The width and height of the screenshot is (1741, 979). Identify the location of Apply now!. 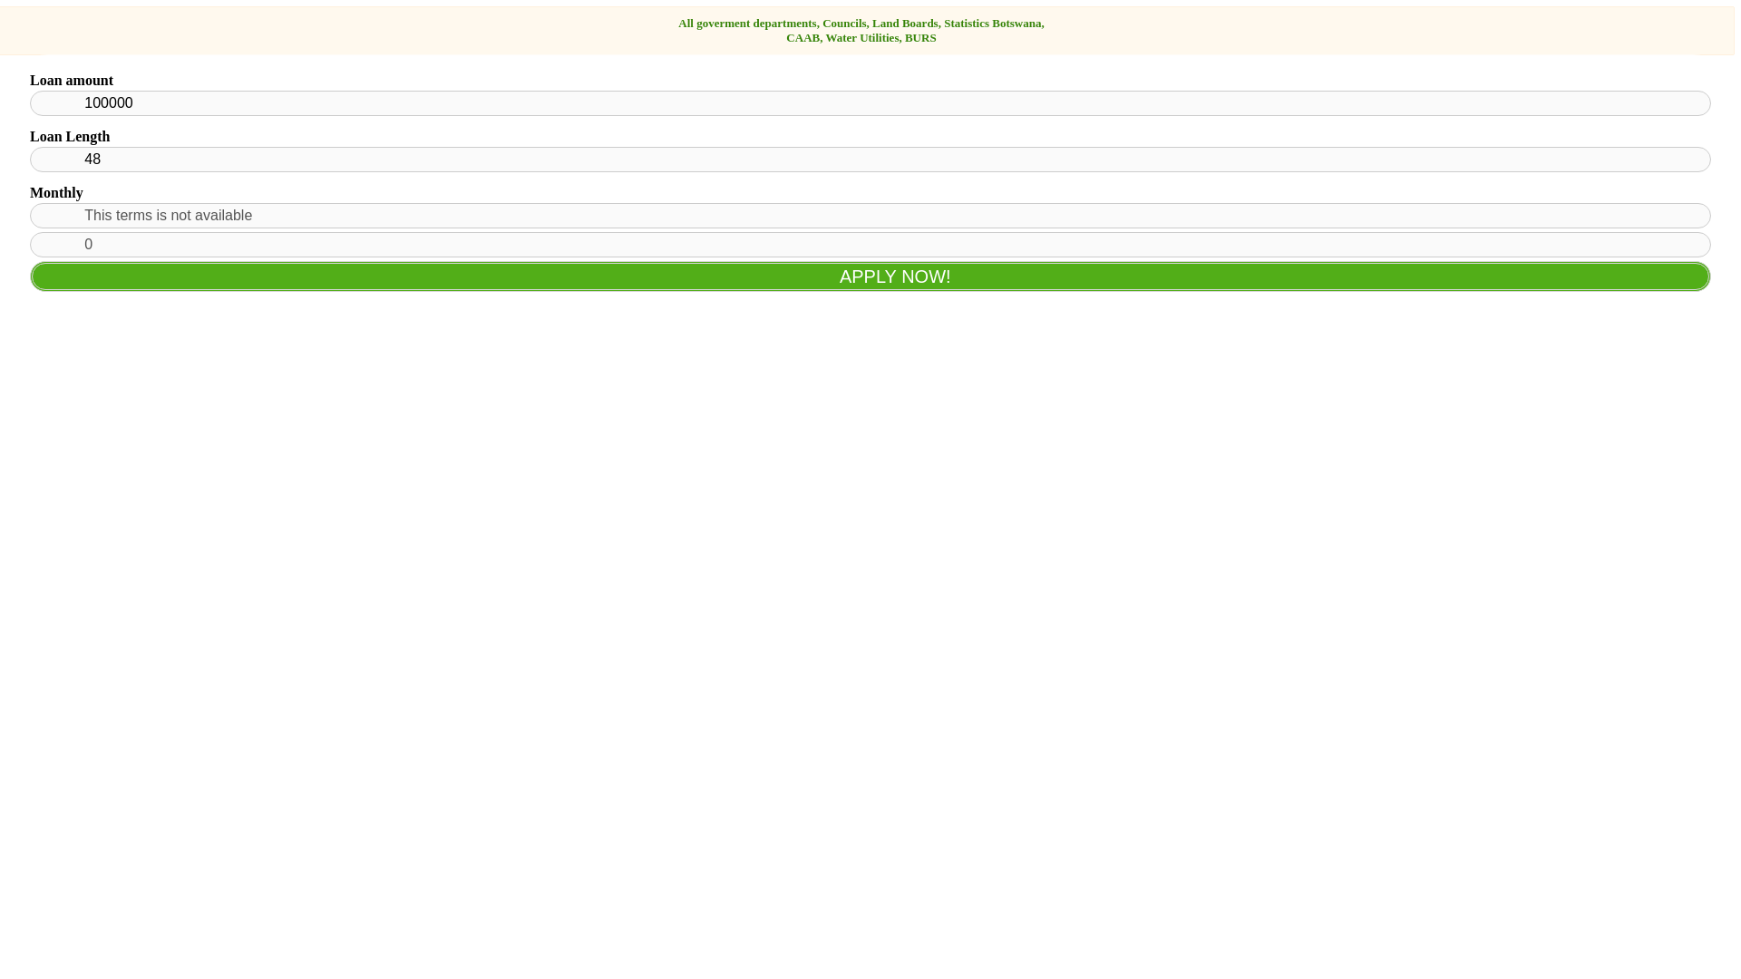
(870, 276).